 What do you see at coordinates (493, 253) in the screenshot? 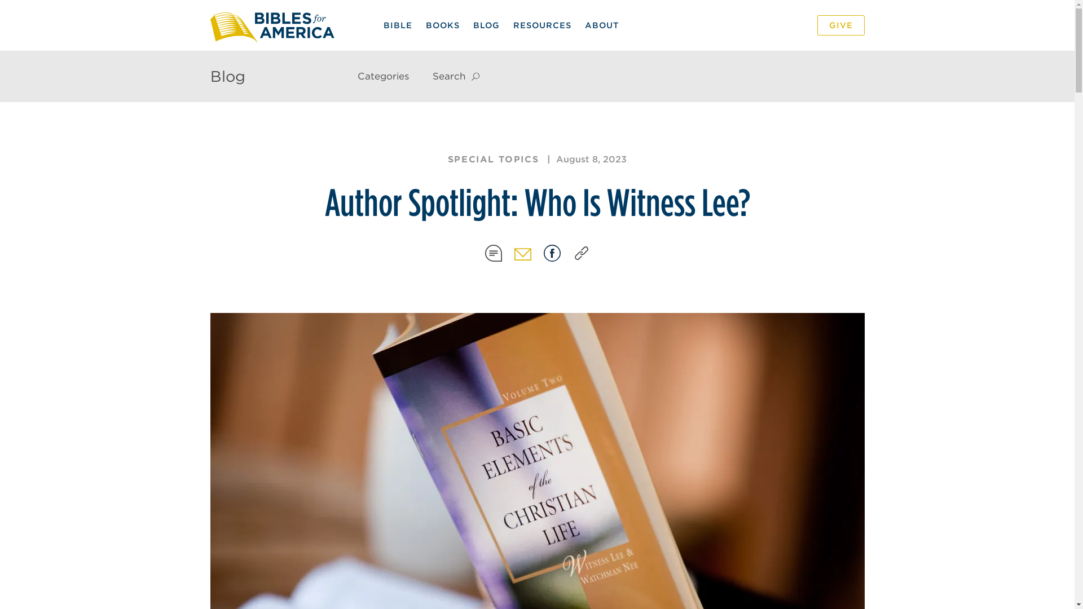
I see `SHARE ON SMS` at bounding box center [493, 253].